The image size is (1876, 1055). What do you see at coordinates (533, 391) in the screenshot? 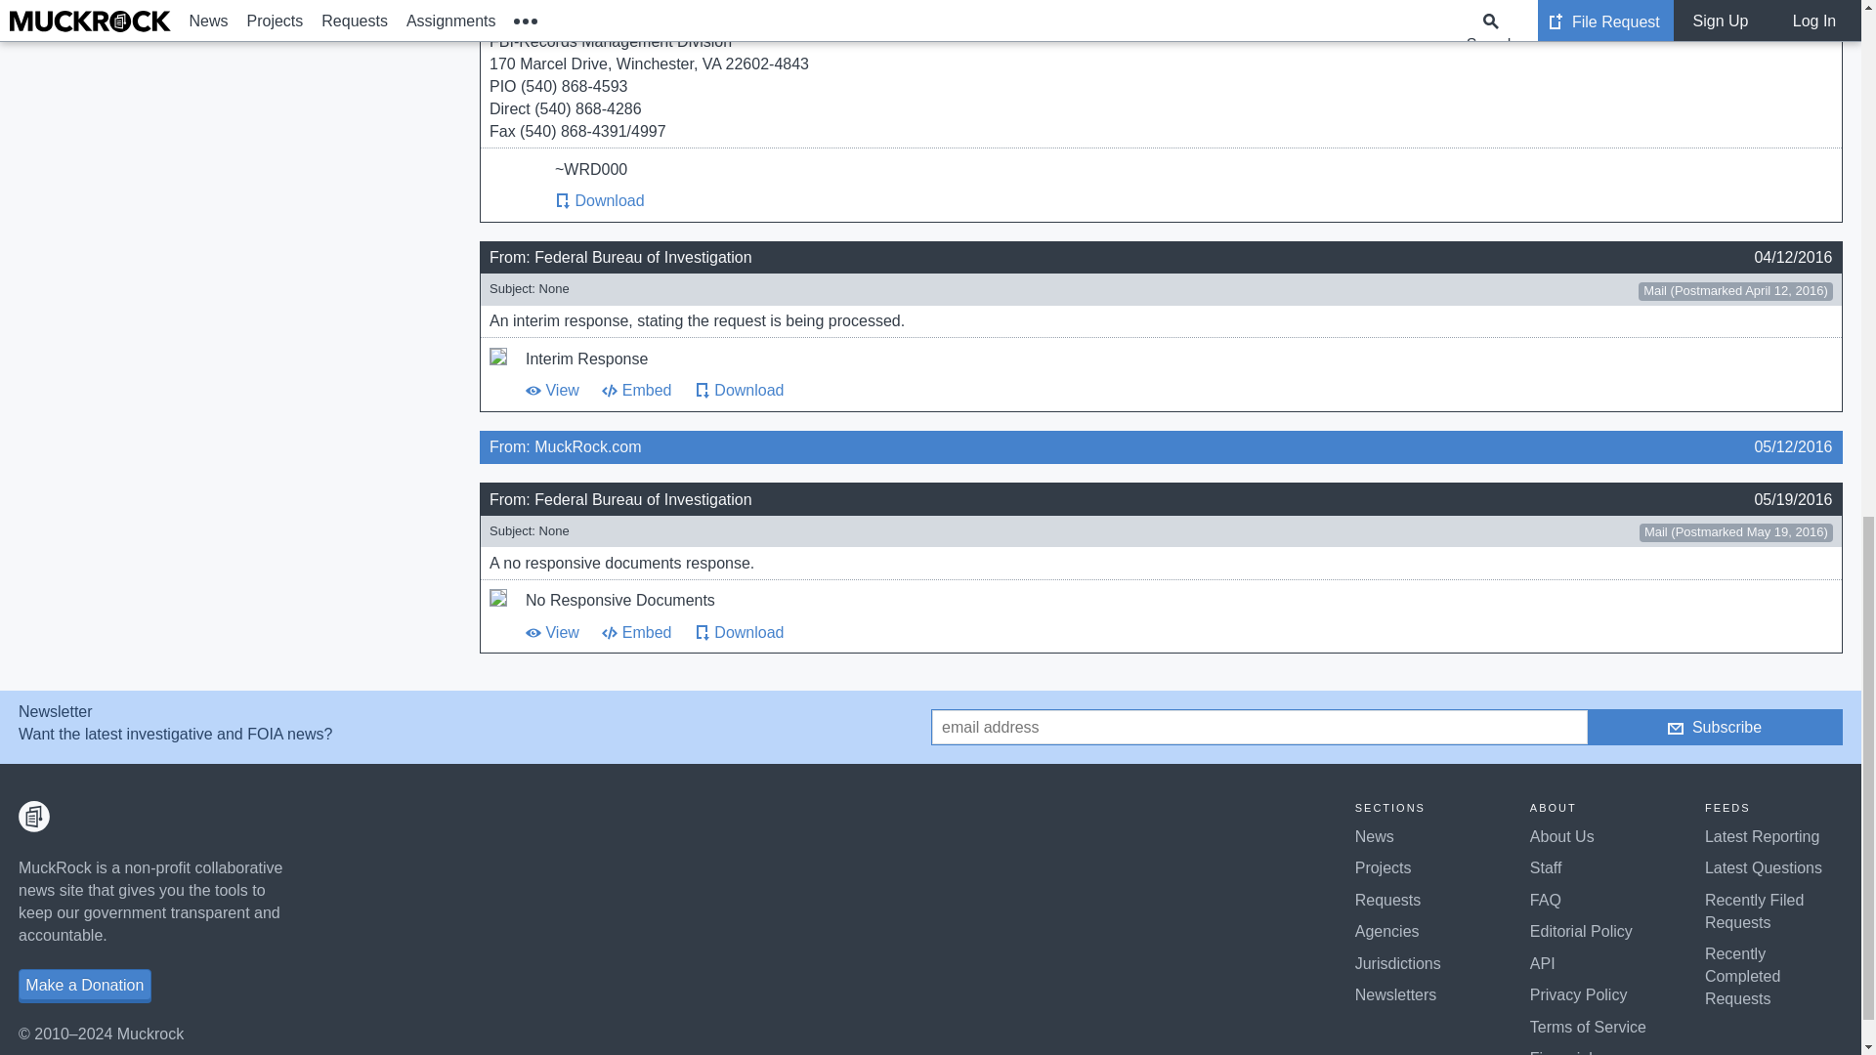
I see `View An eye` at bounding box center [533, 391].